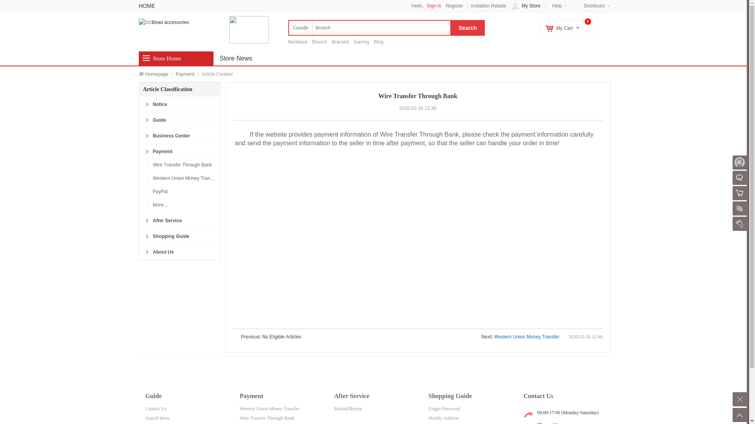 The image size is (755, 424). What do you see at coordinates (595, 6) in the screenshot?
I see `Distributor` at bounding box center [595, 6].